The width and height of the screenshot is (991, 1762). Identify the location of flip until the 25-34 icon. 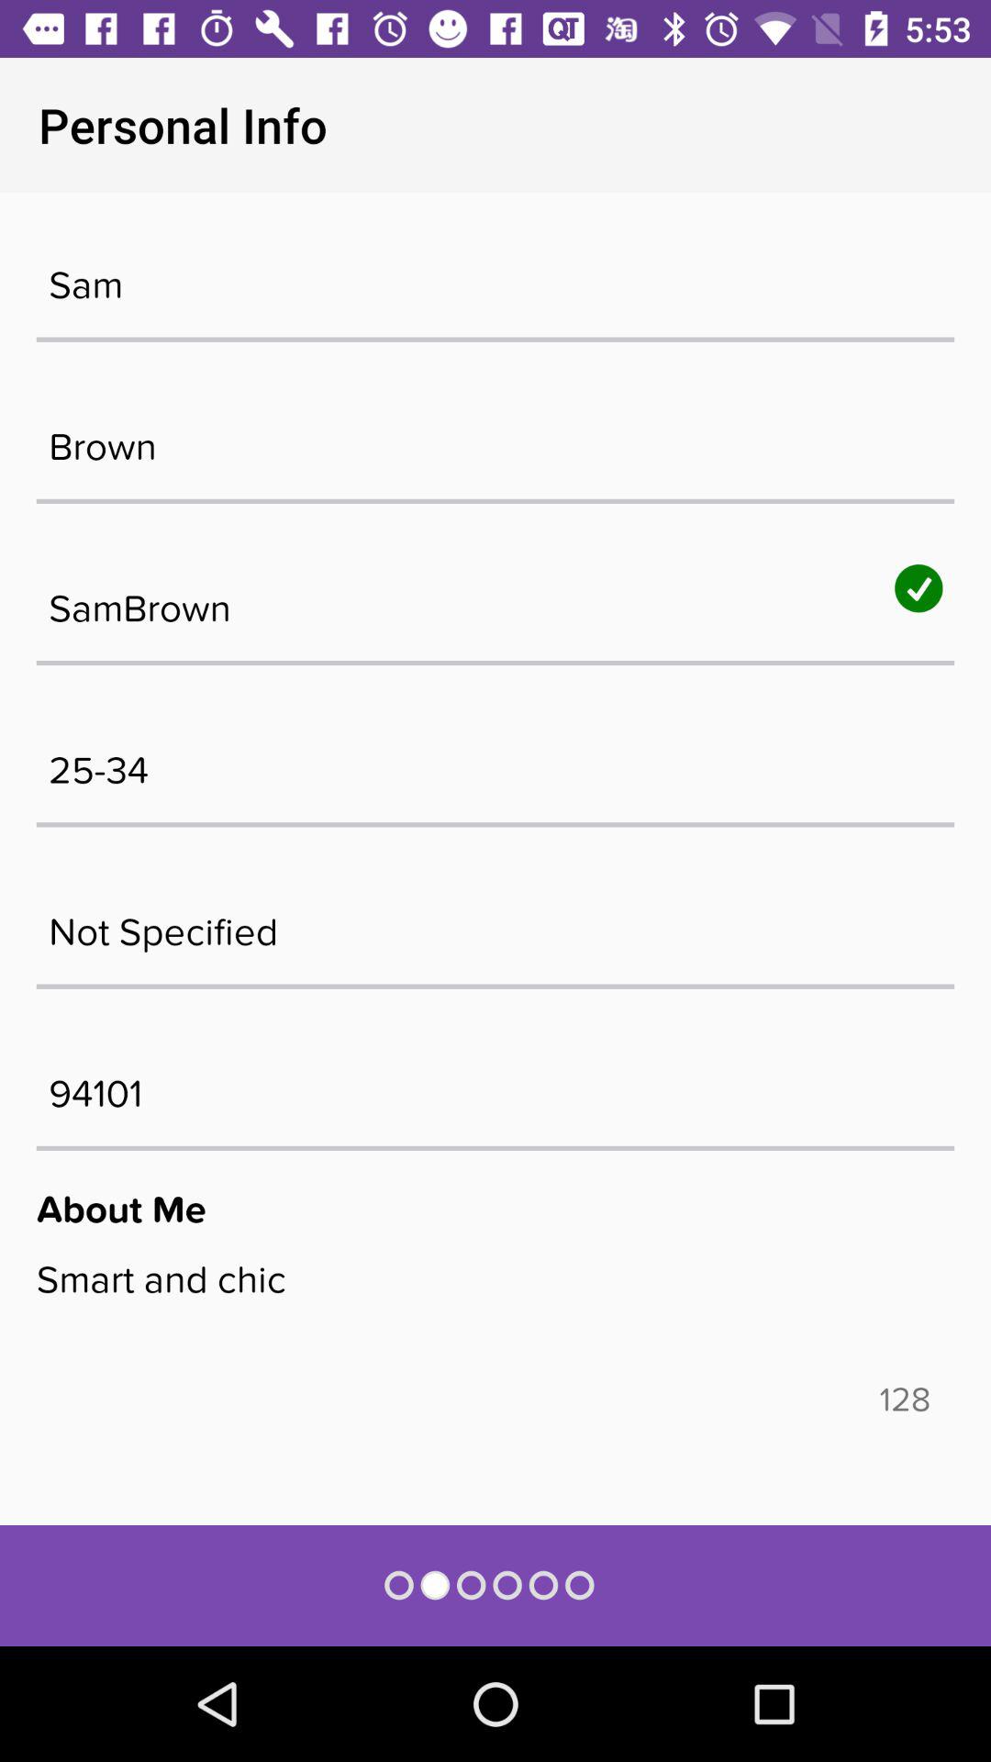
(495, 761).